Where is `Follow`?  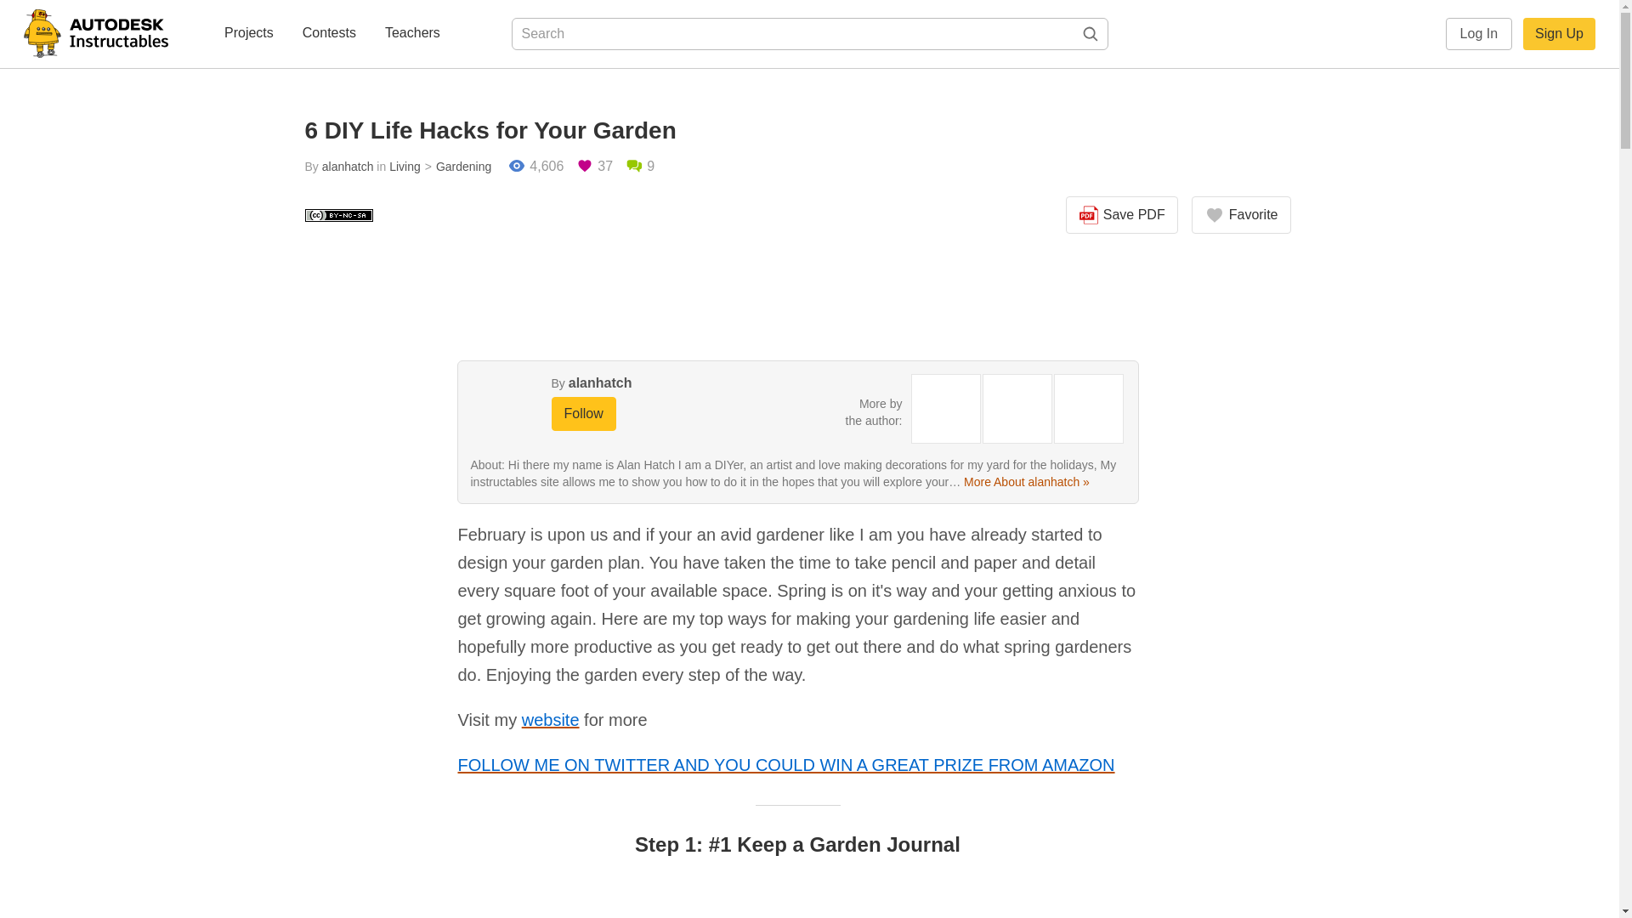 Follow is located at coordinates (583, 413).